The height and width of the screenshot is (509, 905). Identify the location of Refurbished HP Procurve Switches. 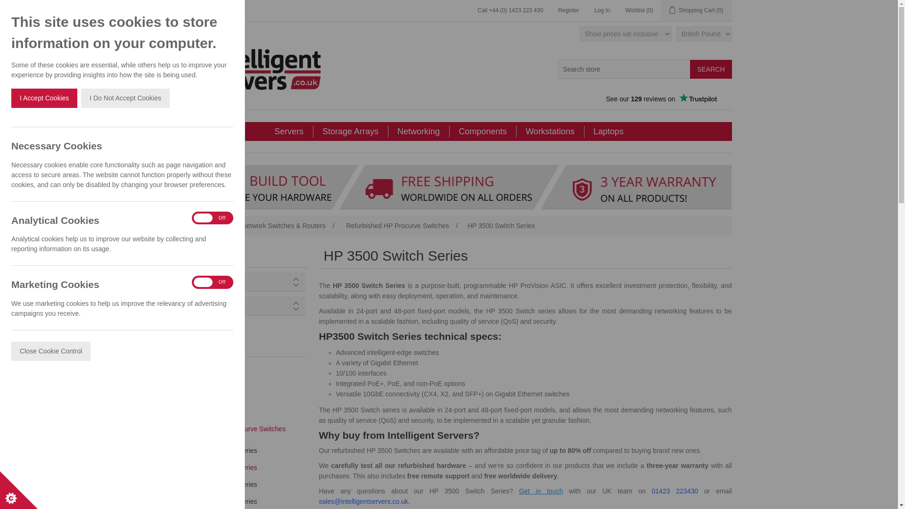
(397, 225).